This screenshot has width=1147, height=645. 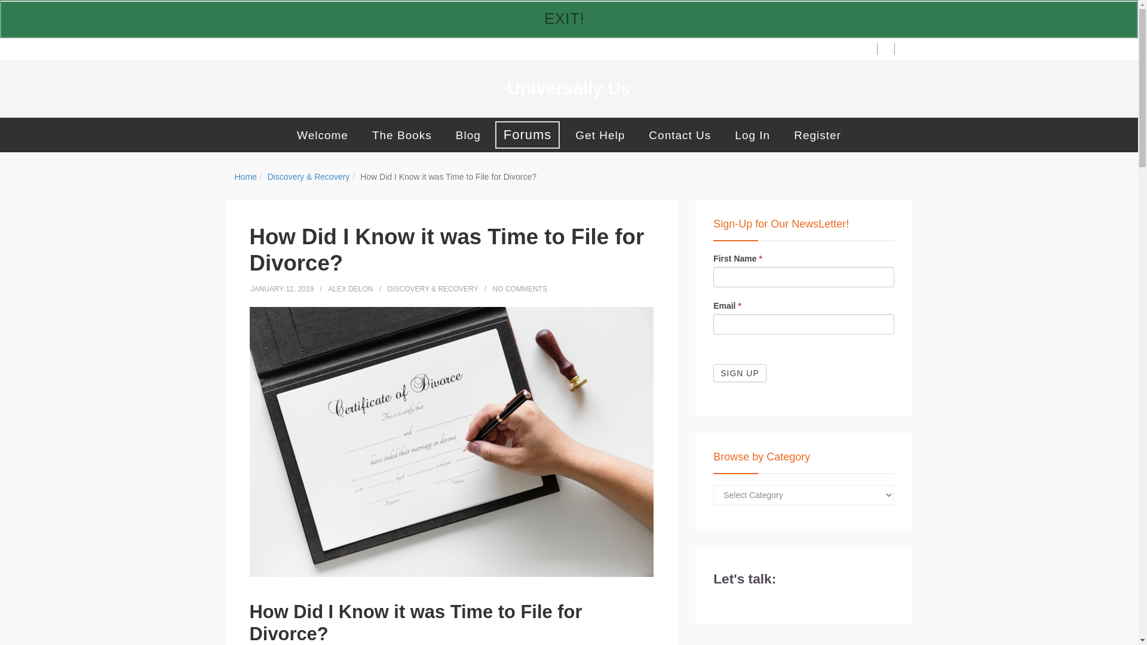 What do you see at coordinates (401, 135) in the screenshot?
I see `The Books` at bounding box center [401, 135].